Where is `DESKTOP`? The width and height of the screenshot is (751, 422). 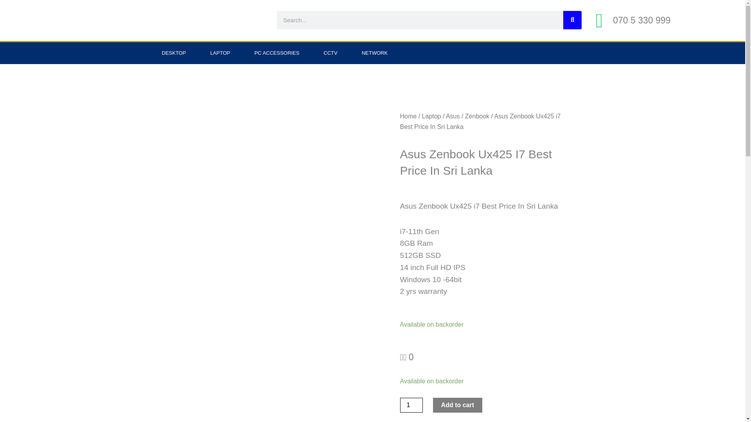 DESKTOP is located at coordinates (174, 53).